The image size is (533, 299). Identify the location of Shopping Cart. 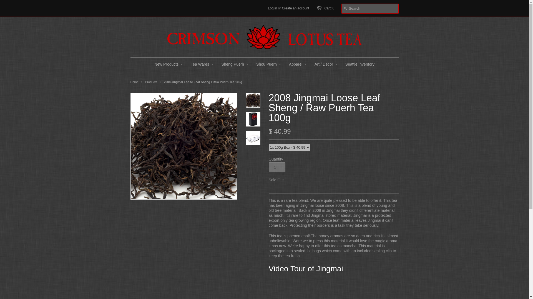
(329, 8).